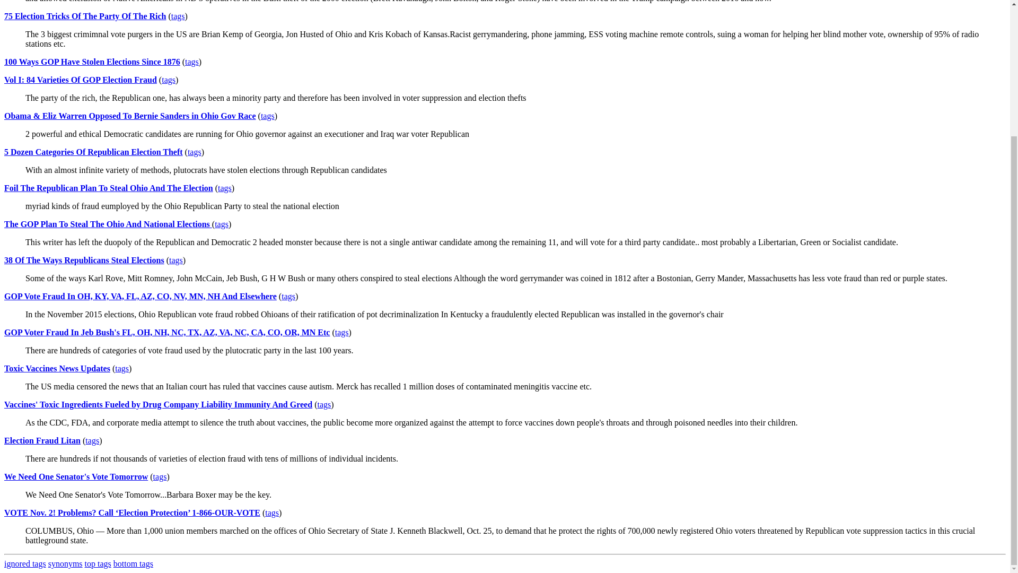 The width and height of the screenshot is (1018, 573). What do you see at coordinates (85, 16) in the screenshot?
I see `75 Election Tricks Of The Party Of The Rich` at bounding box center [85, 16].